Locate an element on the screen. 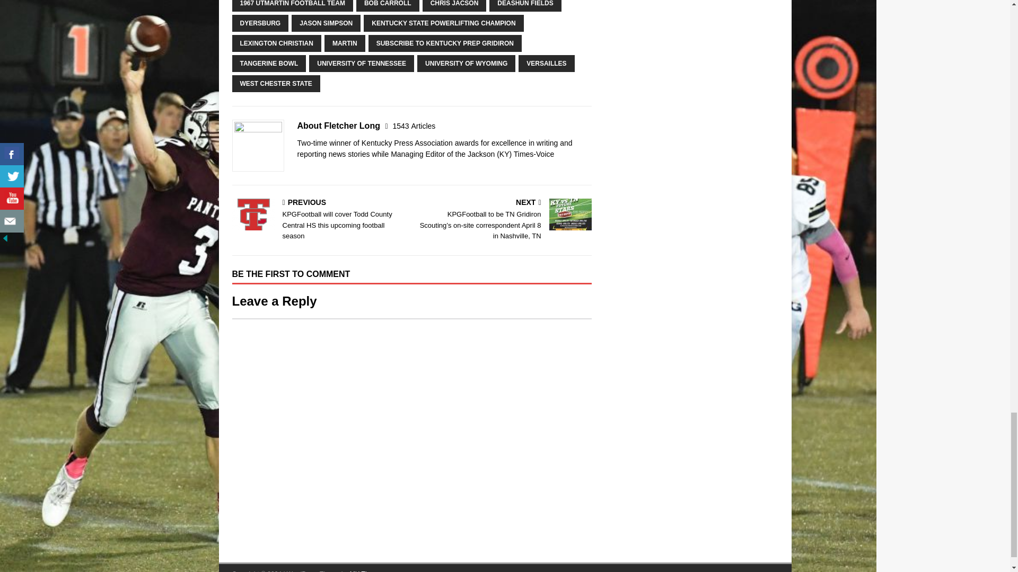 This screenshot has height=572, width=1018. DEASHUN FIELDS is located at coordinates (525, 5).